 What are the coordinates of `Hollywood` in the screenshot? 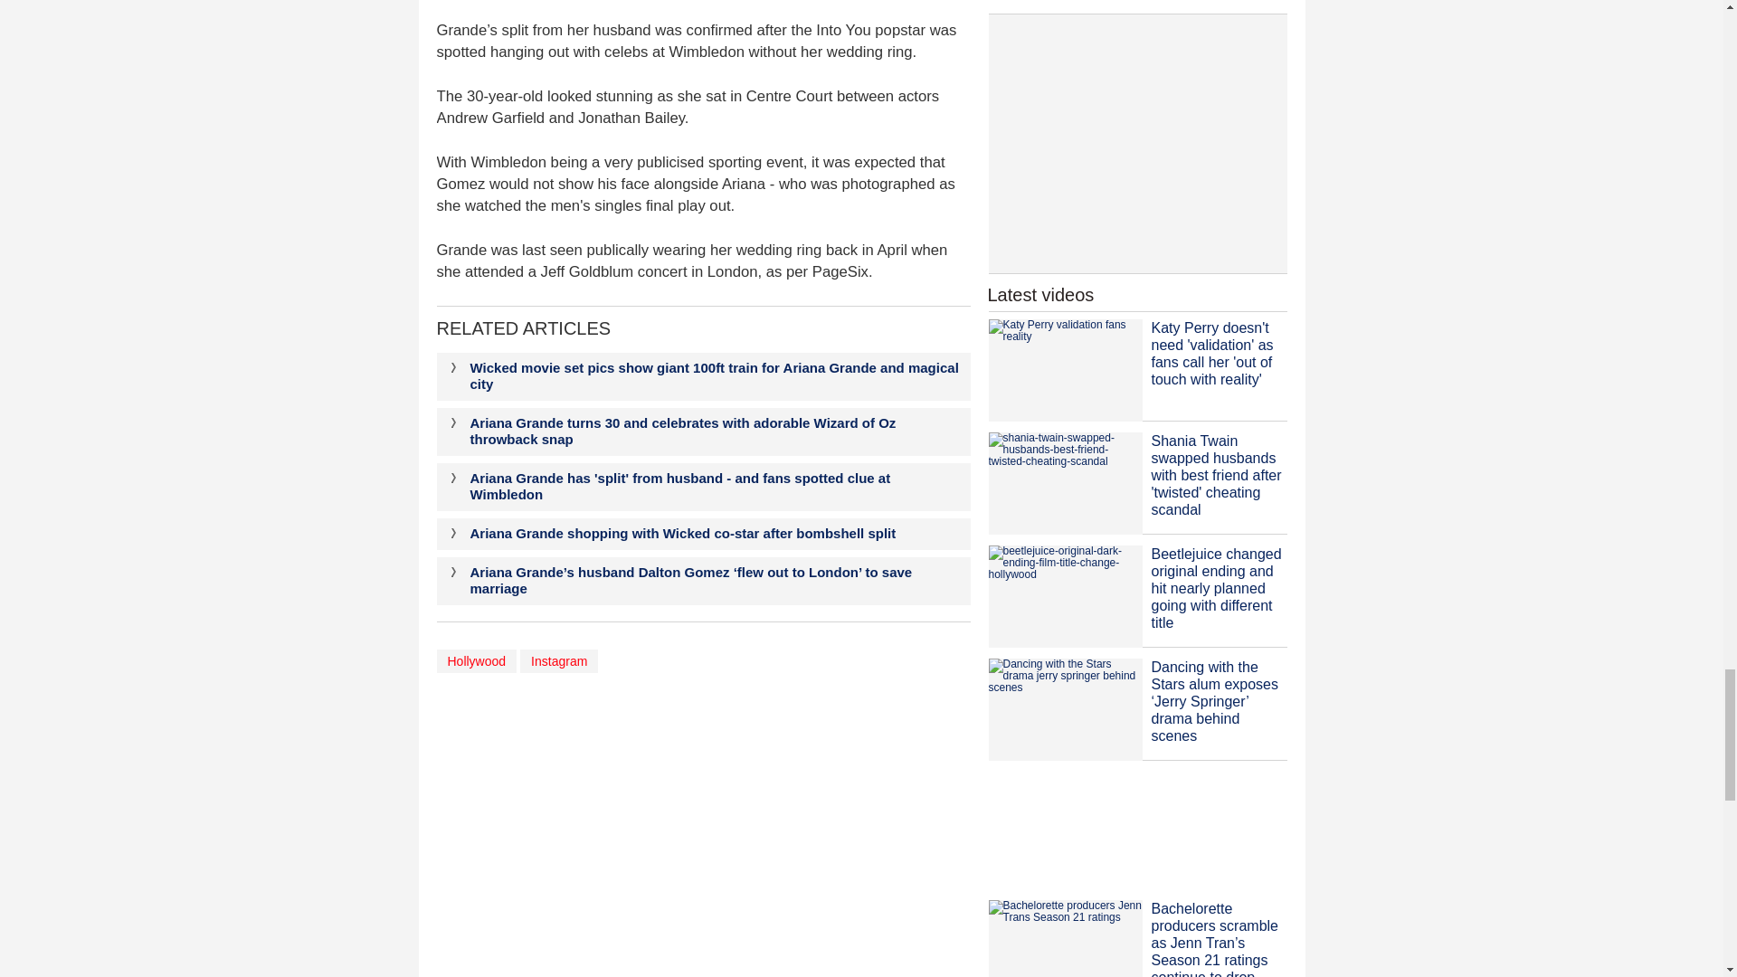 It's located at (476, 661).